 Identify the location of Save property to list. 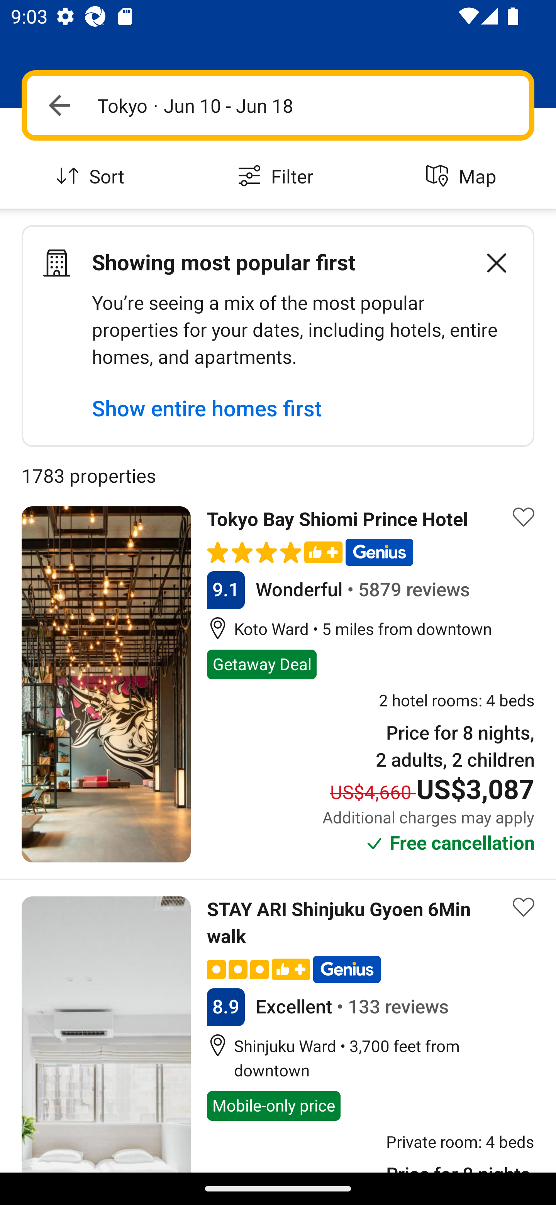
(524, 907).